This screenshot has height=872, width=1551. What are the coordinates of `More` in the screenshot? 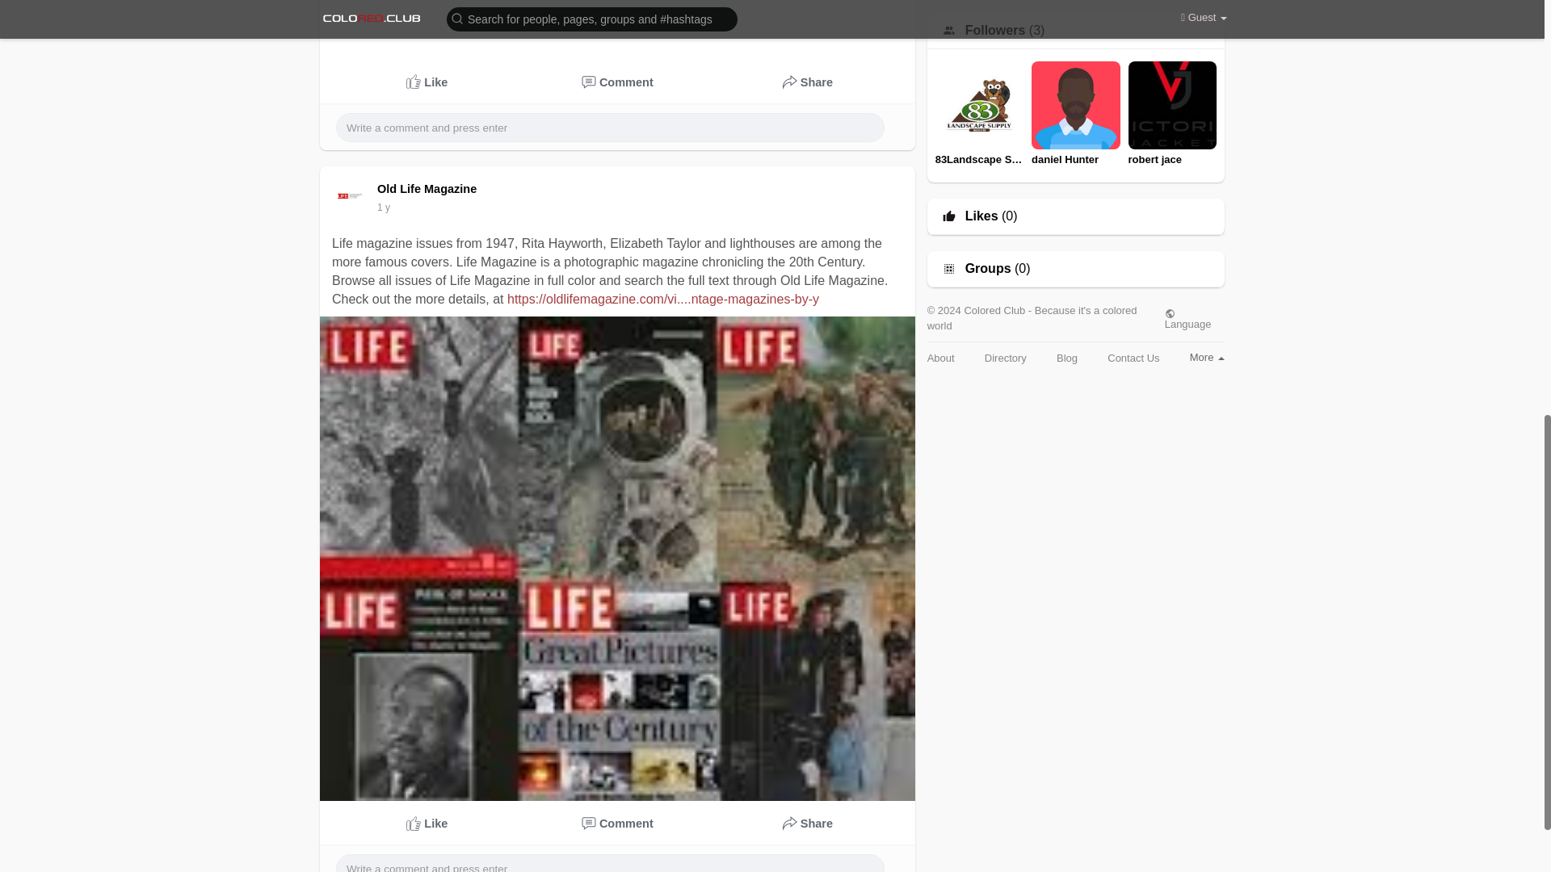 It's located at (1207, 357).